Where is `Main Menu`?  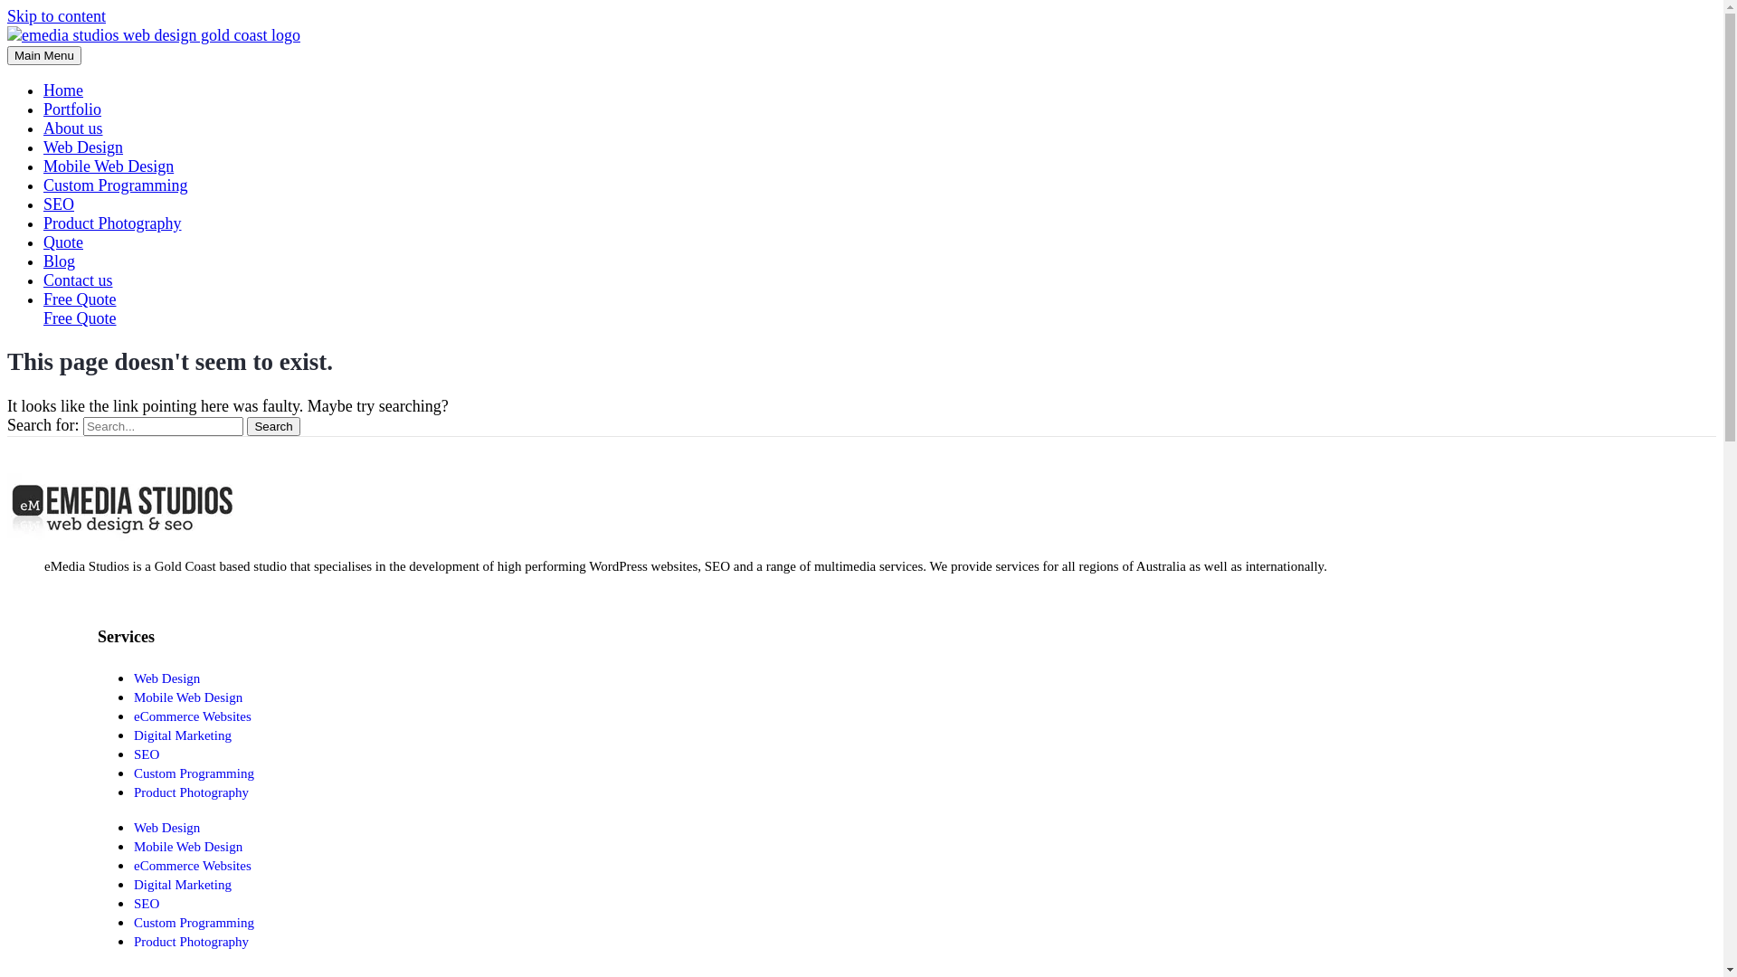 Main Menu is located at coordinates (44, 56).